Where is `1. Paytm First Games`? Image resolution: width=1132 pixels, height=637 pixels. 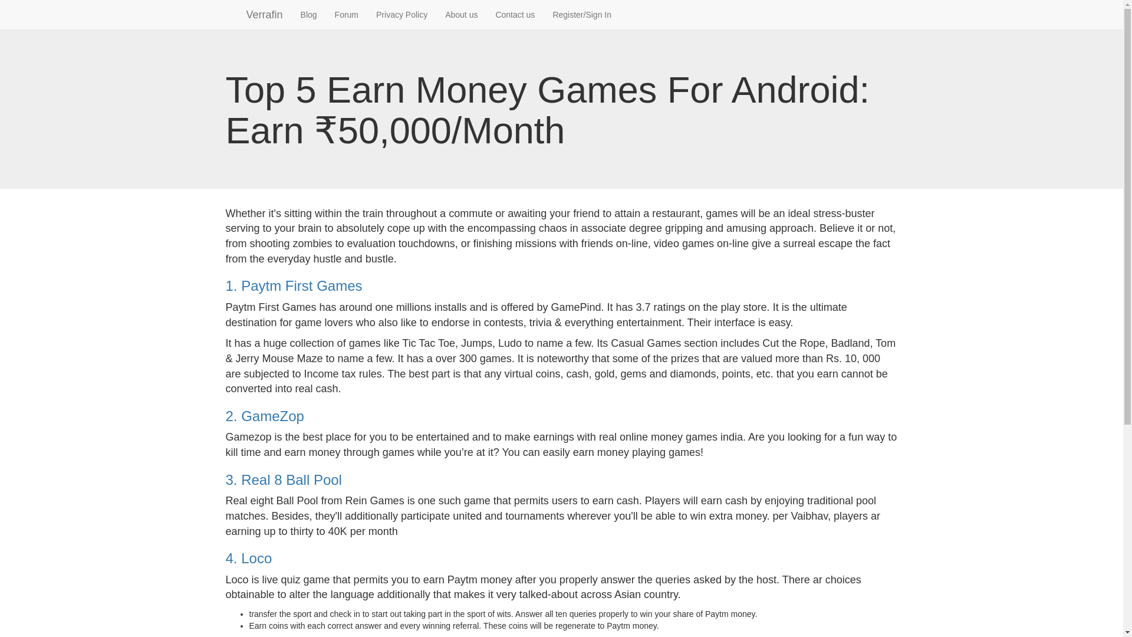
1. Paytm First Games is located at coordinates (294, 285).